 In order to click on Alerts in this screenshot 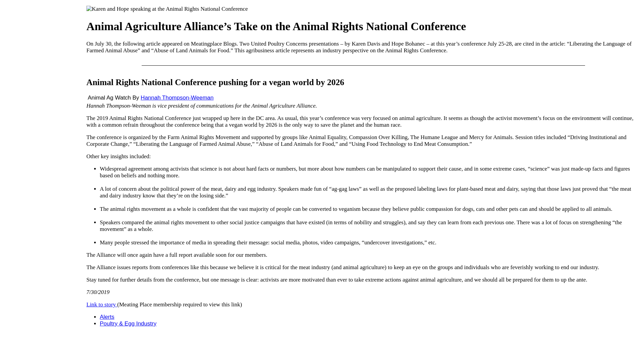, I will do `click(107, 317)`.